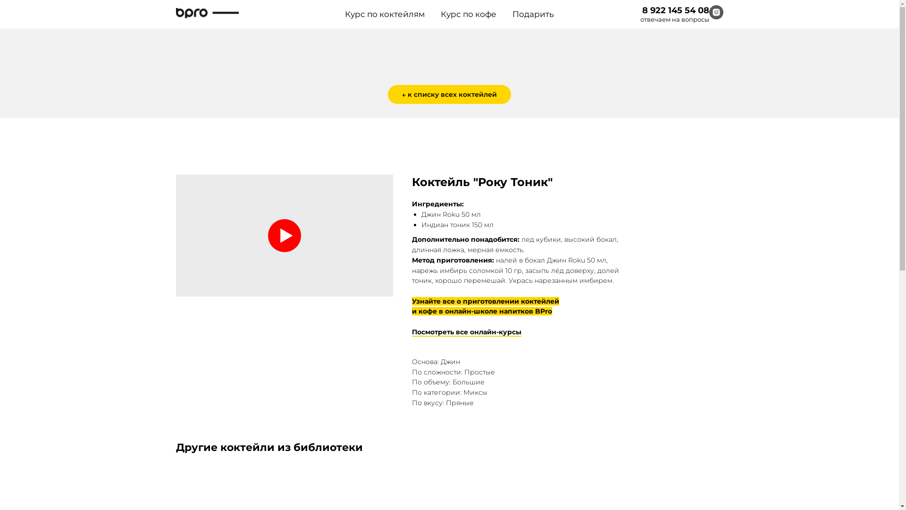 The height and width of the screenshot is (510, 906). Describe the element at coordinates (675, 10) in the screenshot. I see `8 922 145 54 08` at that location.